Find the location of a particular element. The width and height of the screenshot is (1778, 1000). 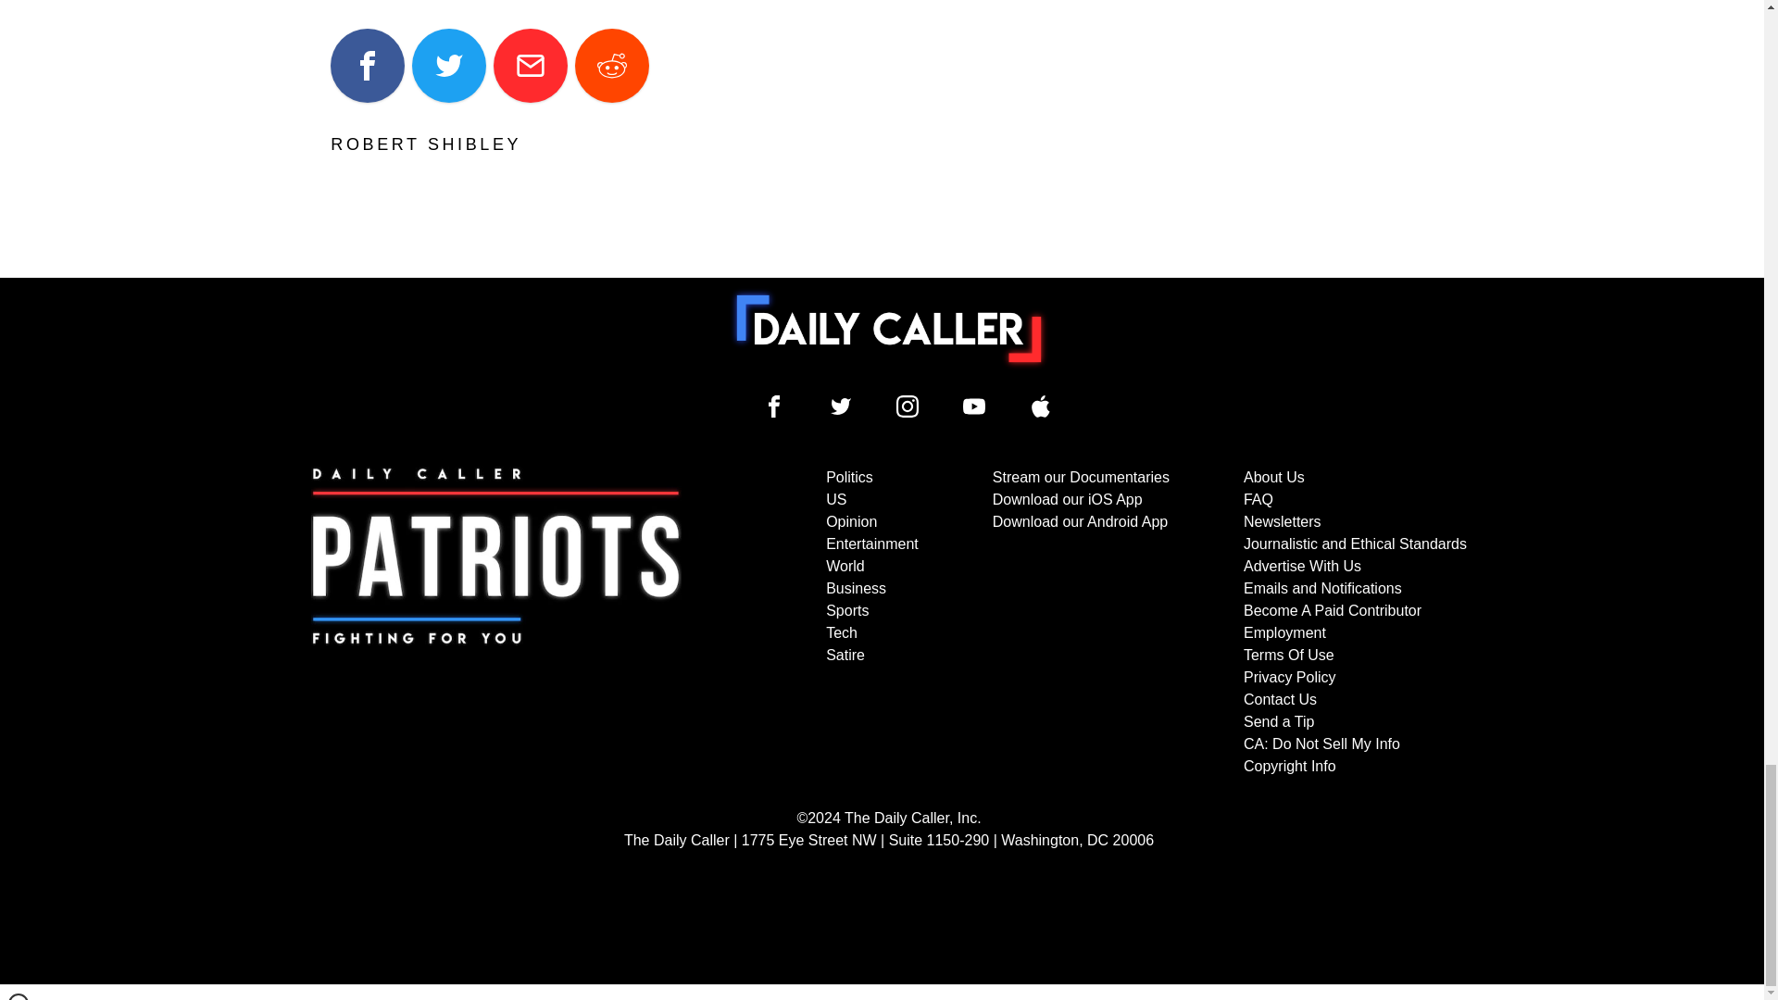

Daily Caller Instagram is located at coordinates (908, 406).